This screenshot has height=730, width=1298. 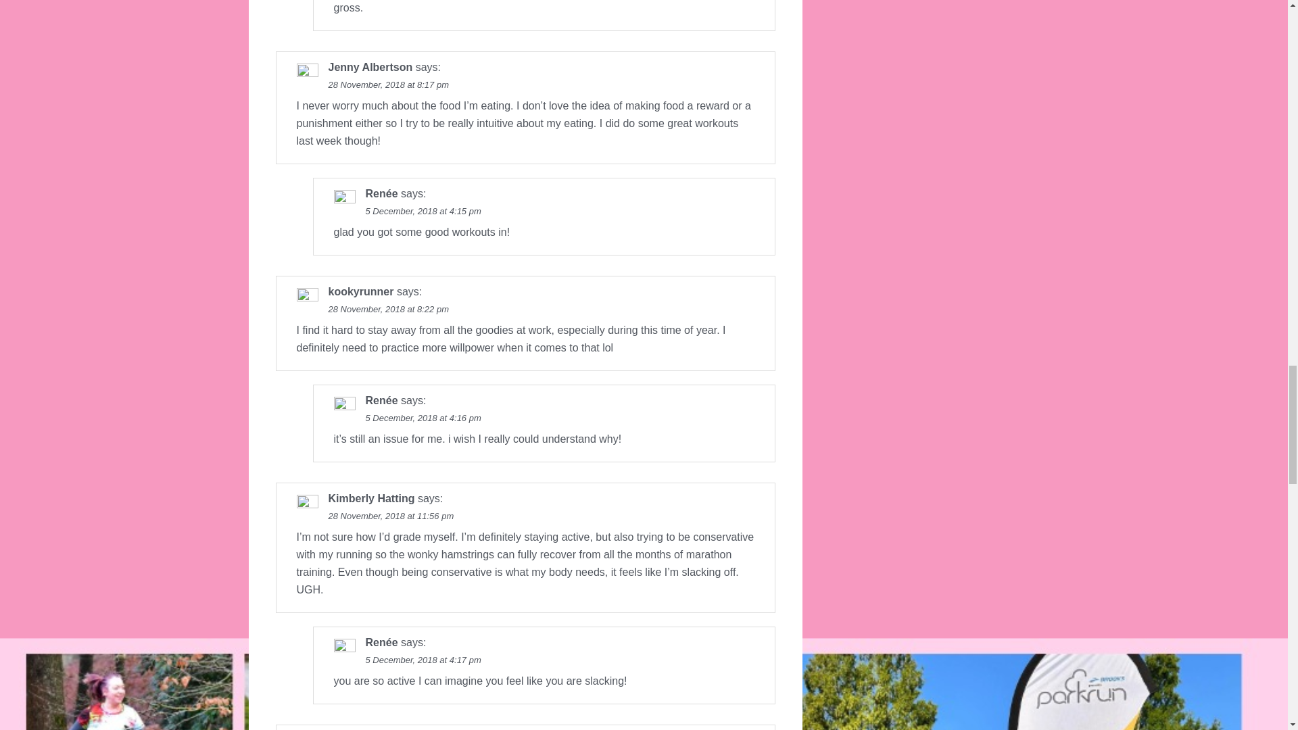 I want to click on 28 November, 2018 at 8:22 pm, so click(x=388, y=310).